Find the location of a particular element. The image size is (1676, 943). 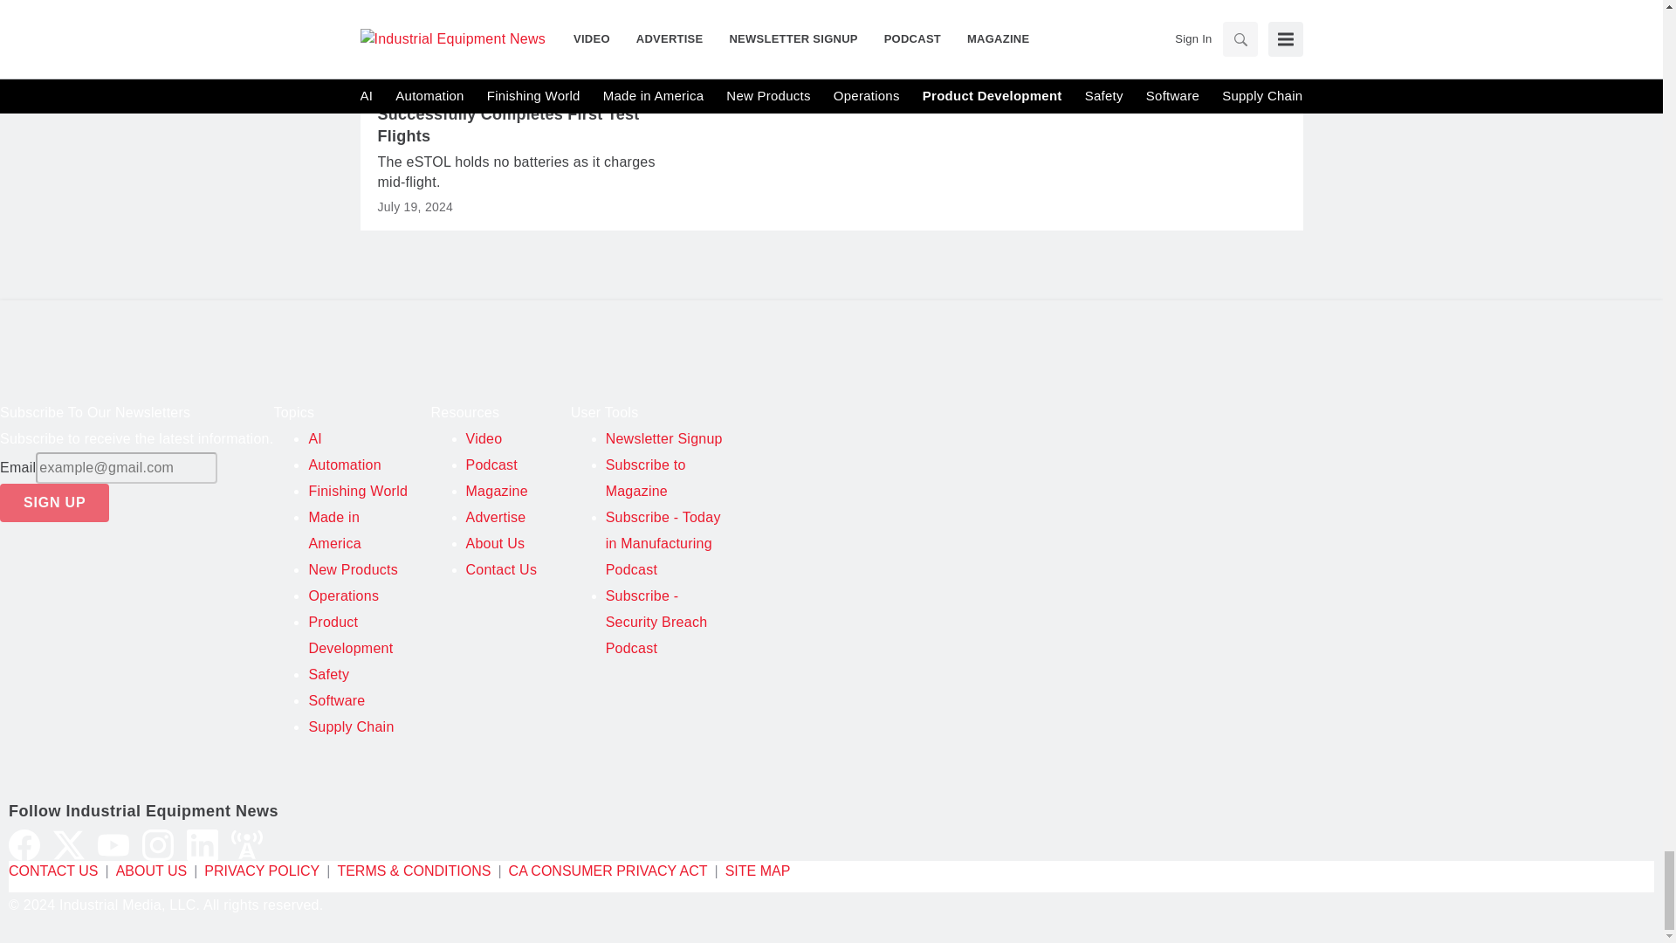

YouTube icon is located at coordinates (113, 845).